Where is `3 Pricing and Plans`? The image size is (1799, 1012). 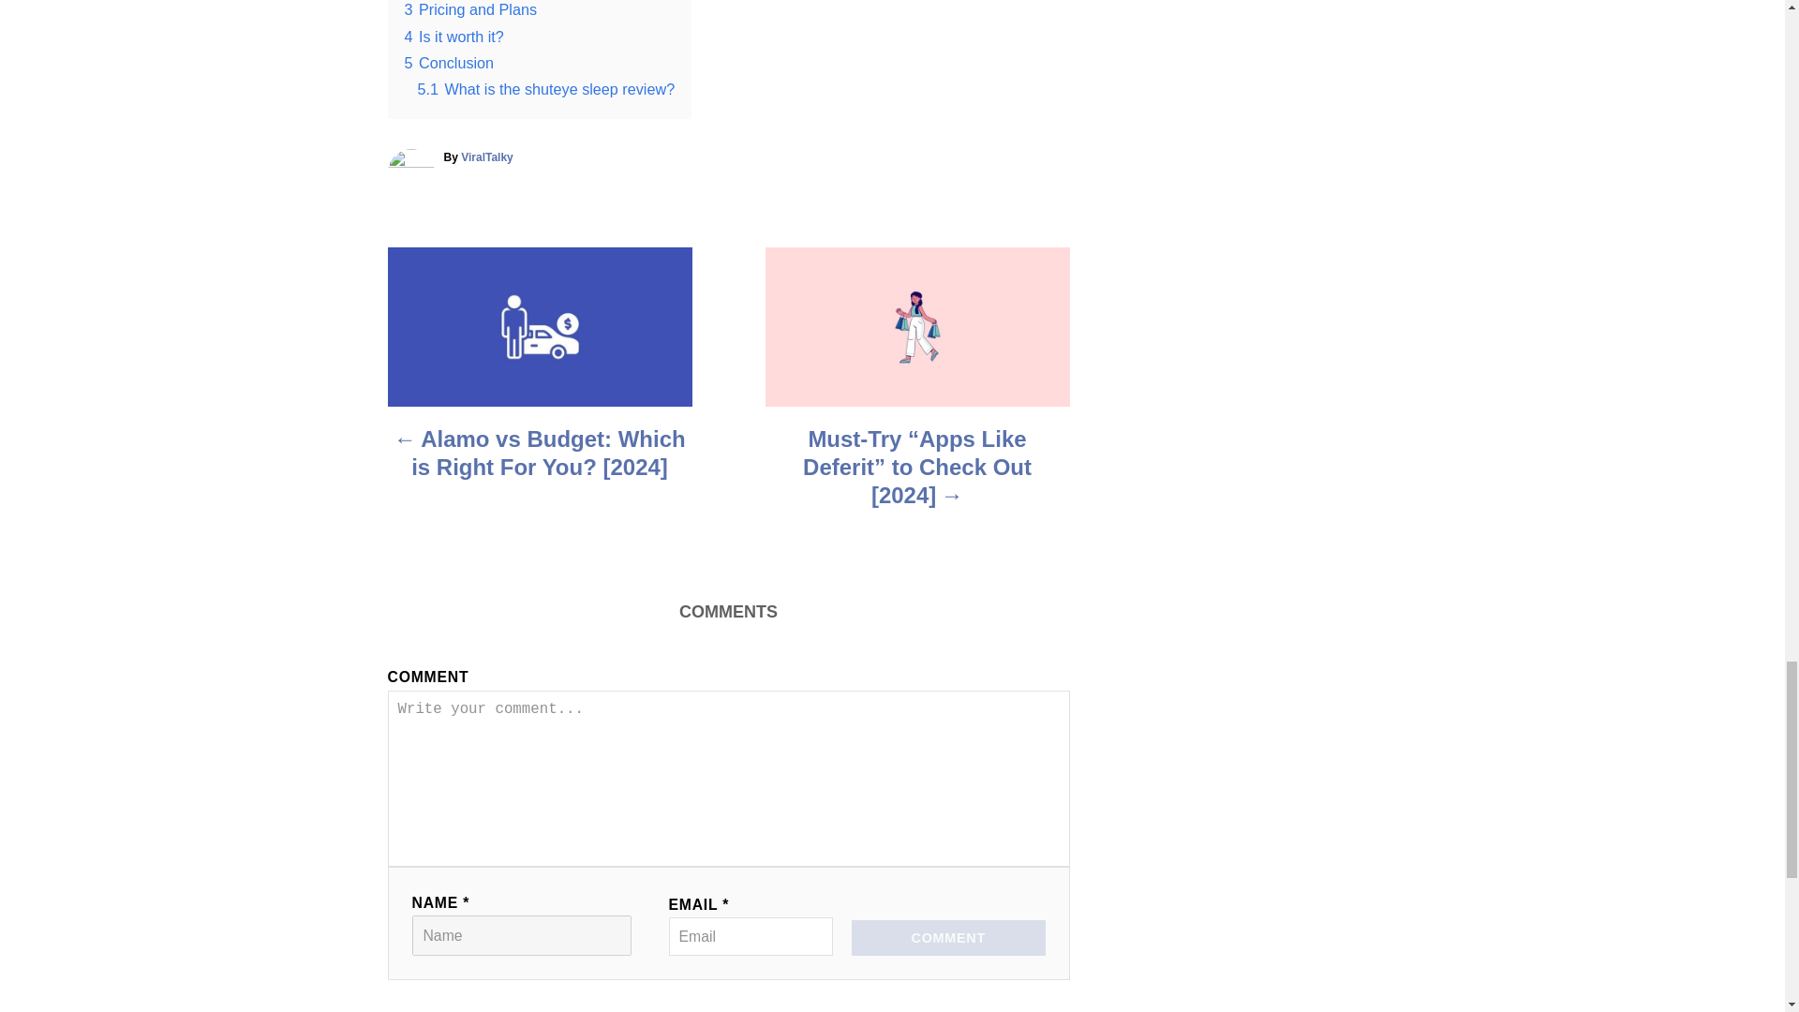
3 Pricing and Plans is located at coordinates (471, 9).